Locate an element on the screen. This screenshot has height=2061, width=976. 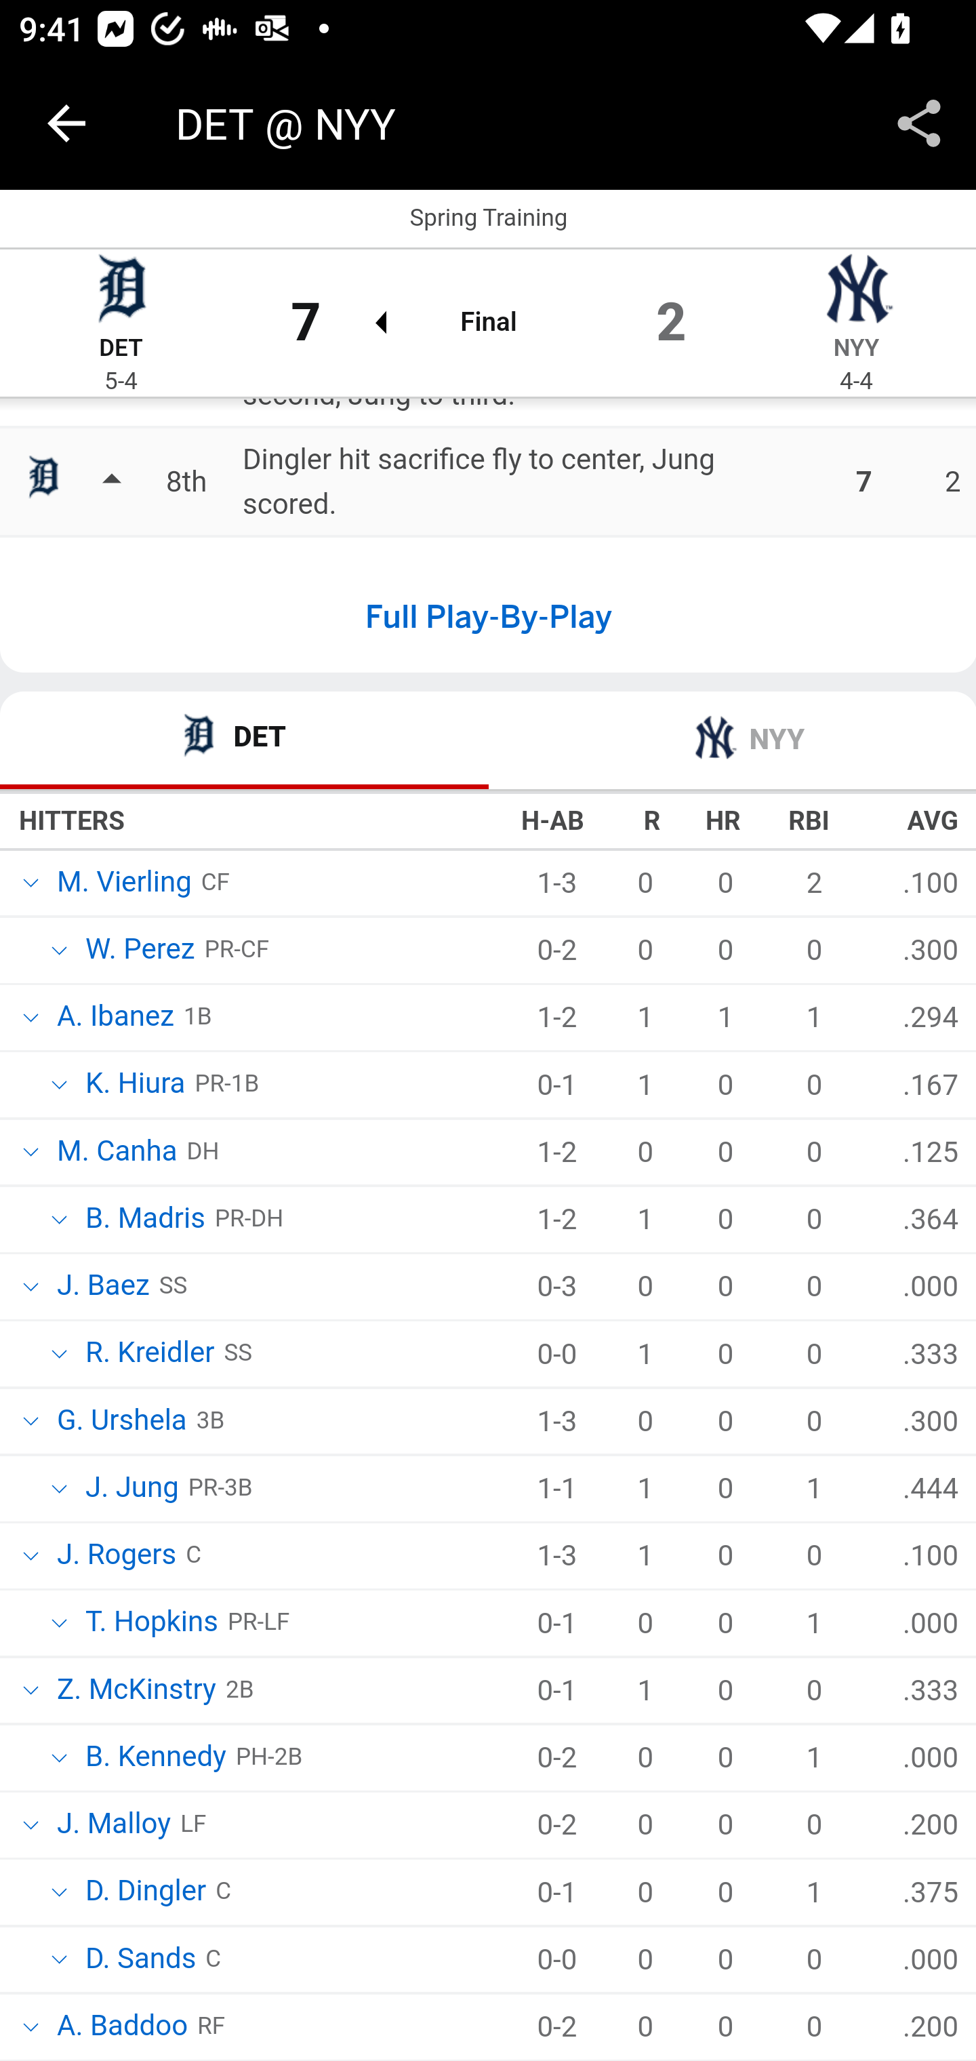
T. Hopkins is located at coordinates (150, 1625).